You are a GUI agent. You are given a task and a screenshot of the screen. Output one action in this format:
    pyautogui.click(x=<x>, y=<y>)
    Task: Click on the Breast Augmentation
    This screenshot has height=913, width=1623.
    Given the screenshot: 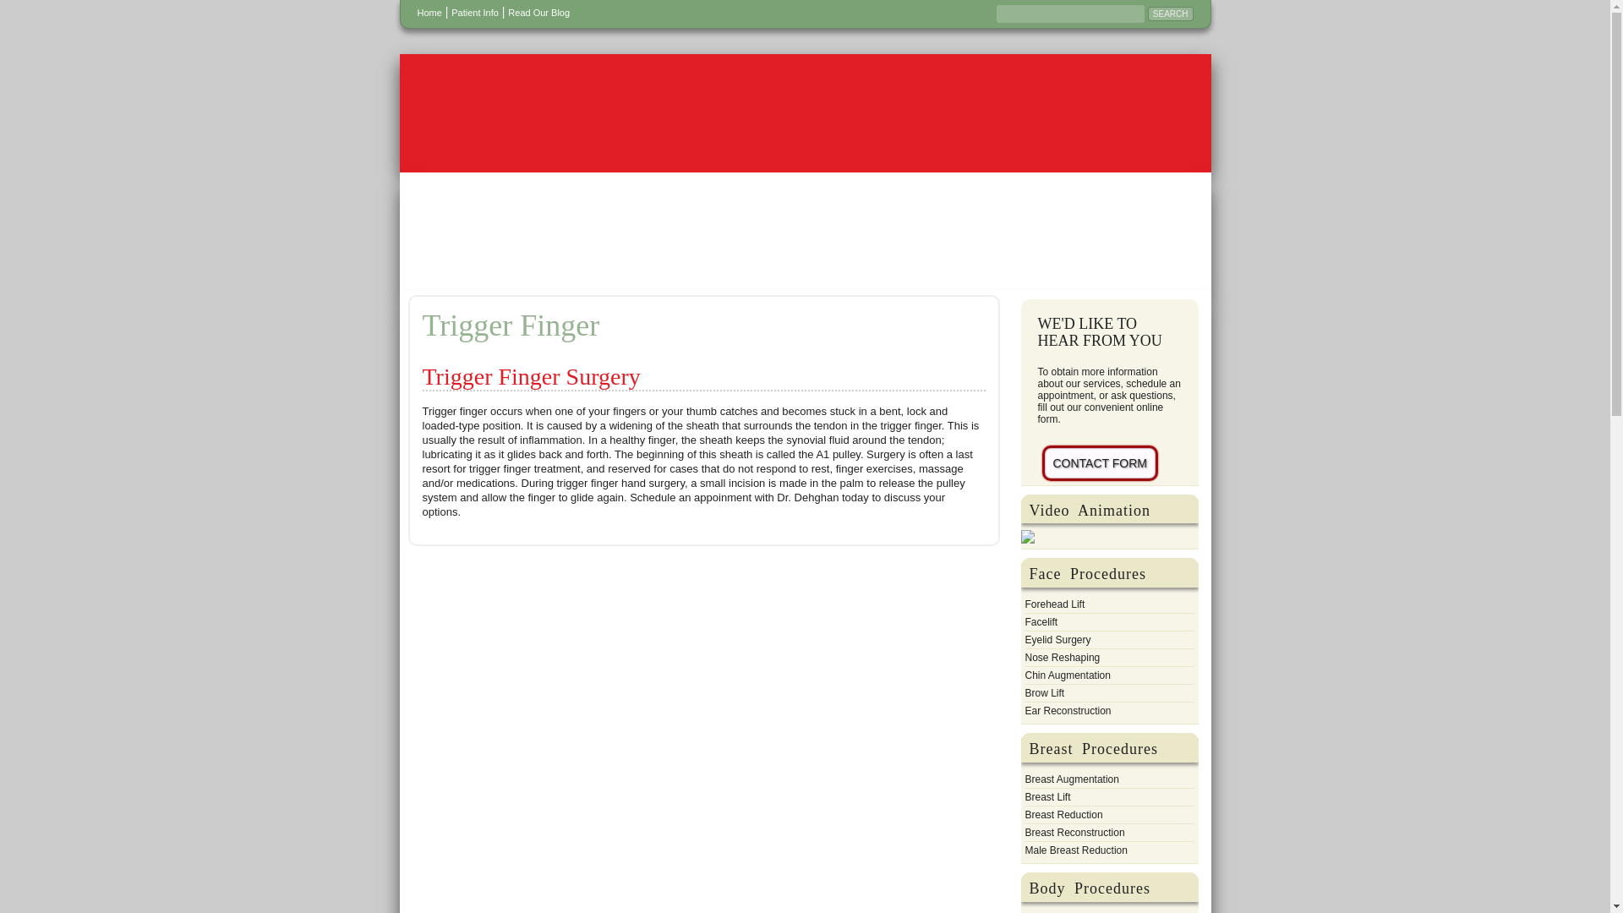 What is the action you would take?
    pyautogui.click(x=1070, y=779)
    